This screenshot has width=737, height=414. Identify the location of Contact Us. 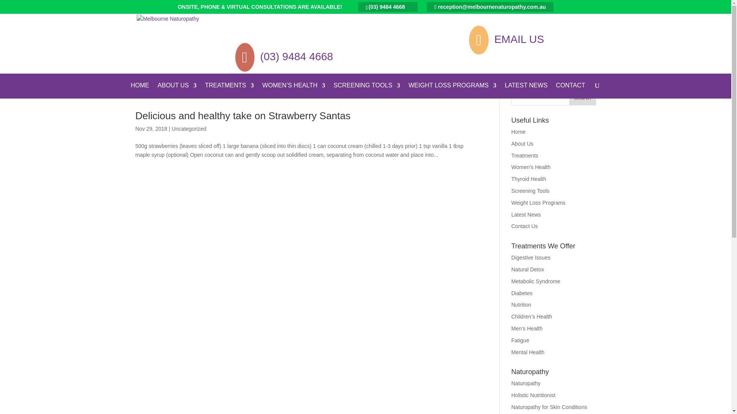
(524, 226).